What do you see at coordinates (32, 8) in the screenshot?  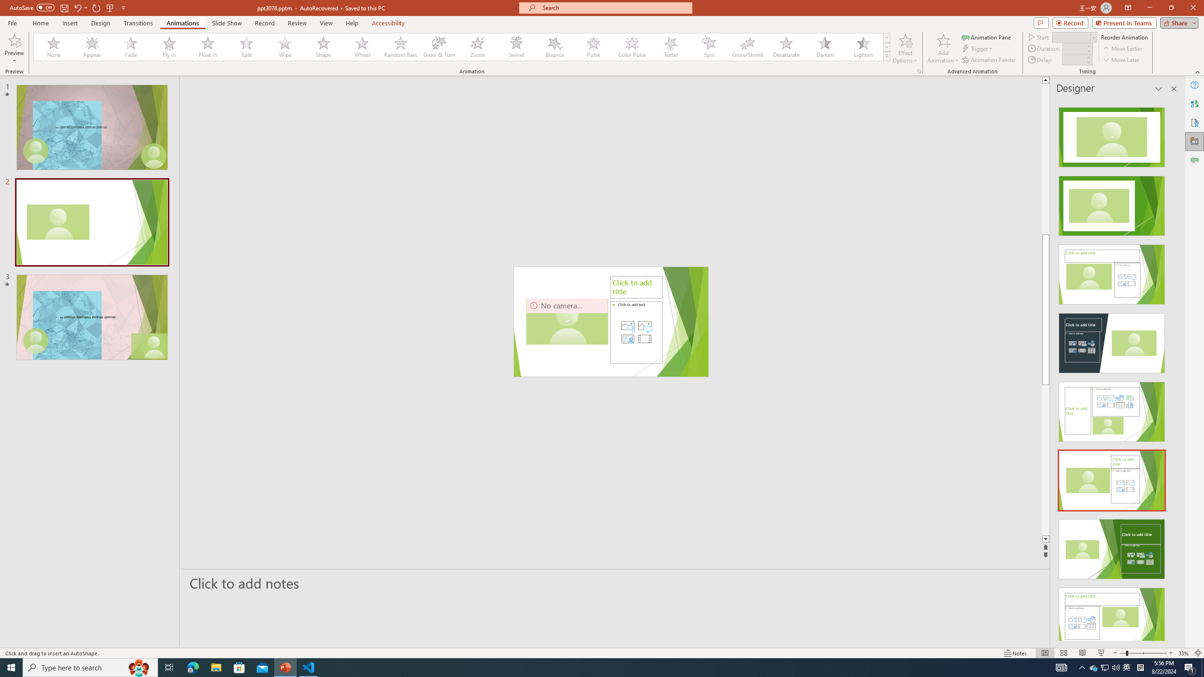 I see `AutoSave` at bounding box center [32, 8].